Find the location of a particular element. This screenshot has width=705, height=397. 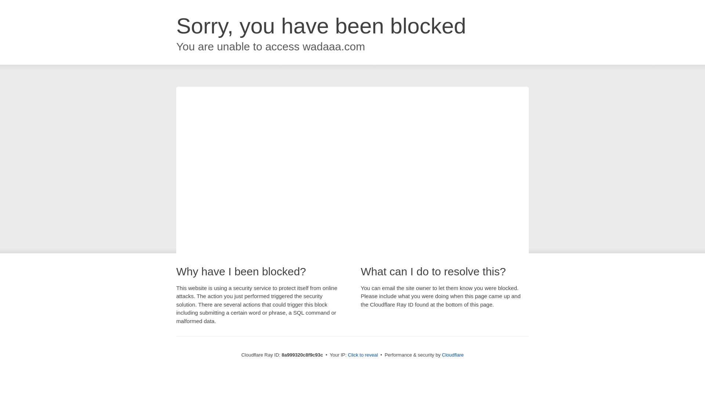

Cloudflare is located at coordinates (453, 355).